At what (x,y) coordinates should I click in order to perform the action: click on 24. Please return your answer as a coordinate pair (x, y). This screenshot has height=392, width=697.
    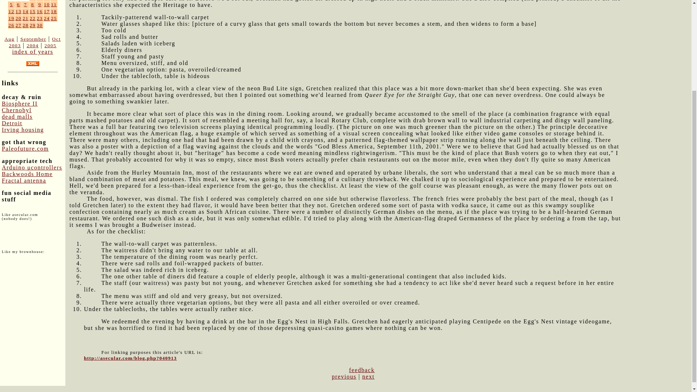
    Looking at the image, I should click on (47, 18).